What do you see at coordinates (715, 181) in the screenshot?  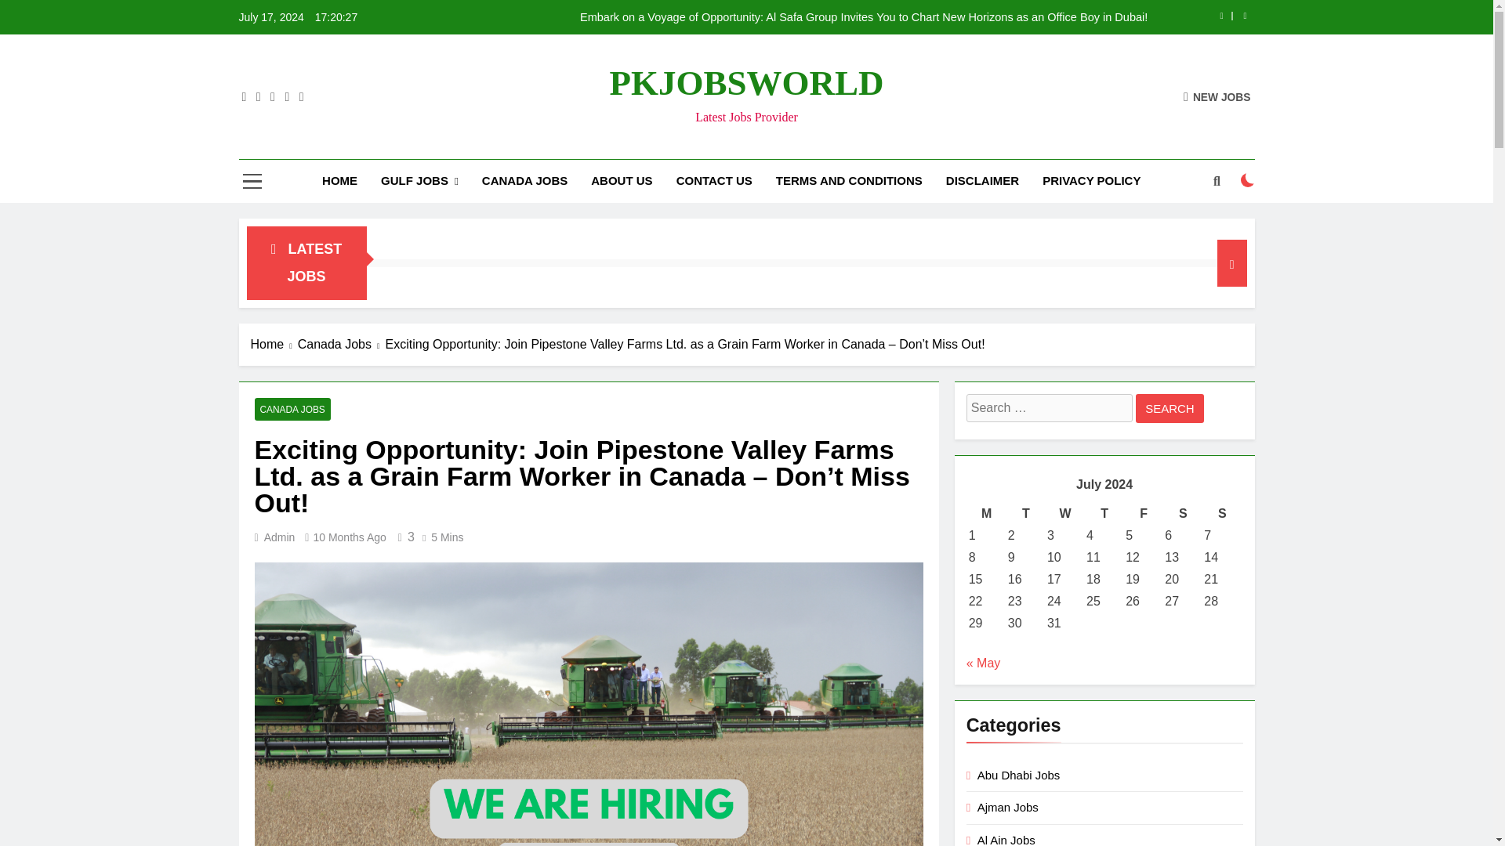 I see `CONTACT US` at bounding box center [715, 181].